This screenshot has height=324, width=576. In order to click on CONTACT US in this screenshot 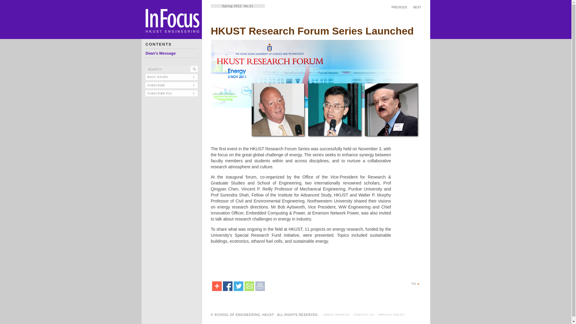, I will do `click(364, 315)`.